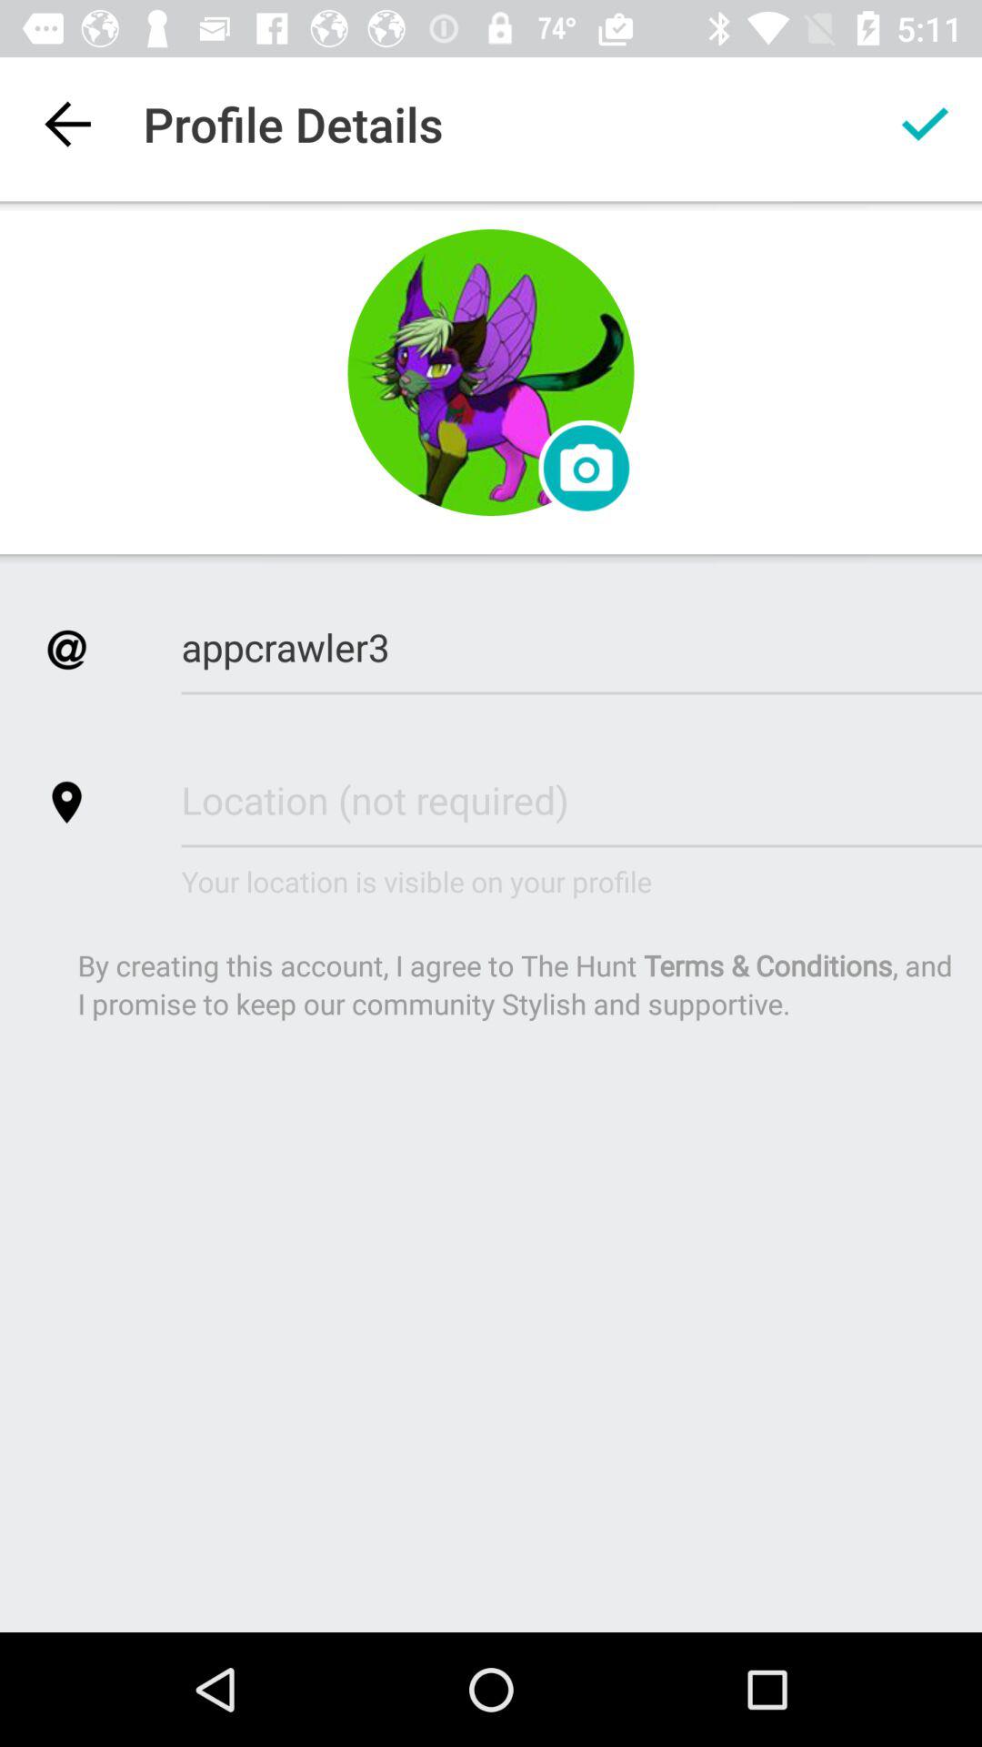 The image size is (982, 1747). I want to click on profile detail save button, so click(925, 124).